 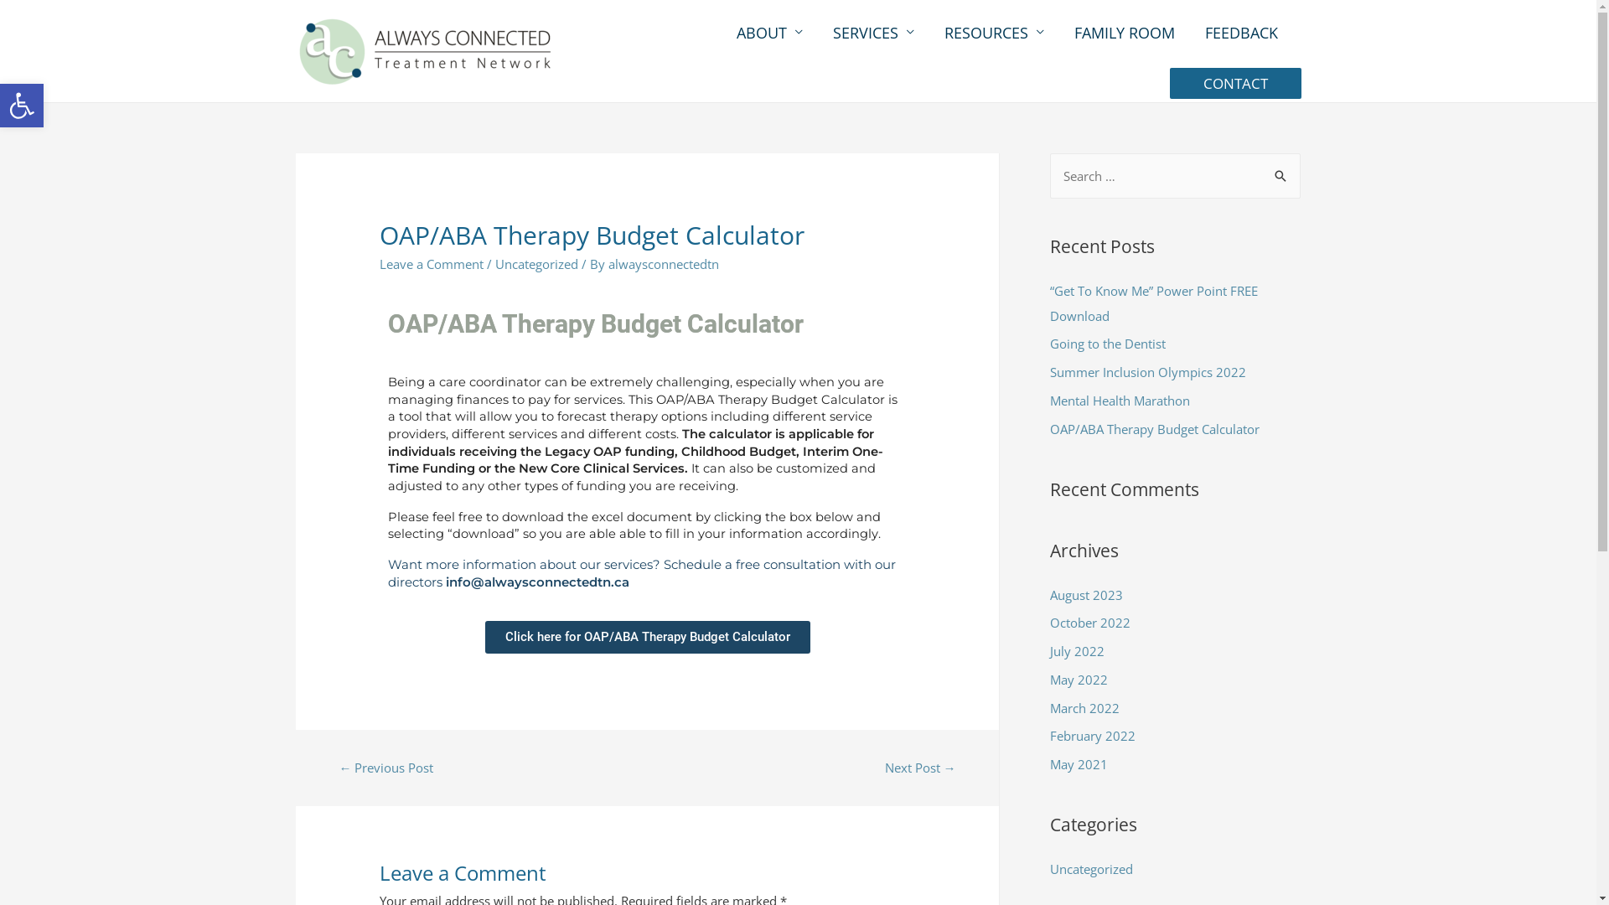 I want to click on SERVICES, so click(x=873, y=33).